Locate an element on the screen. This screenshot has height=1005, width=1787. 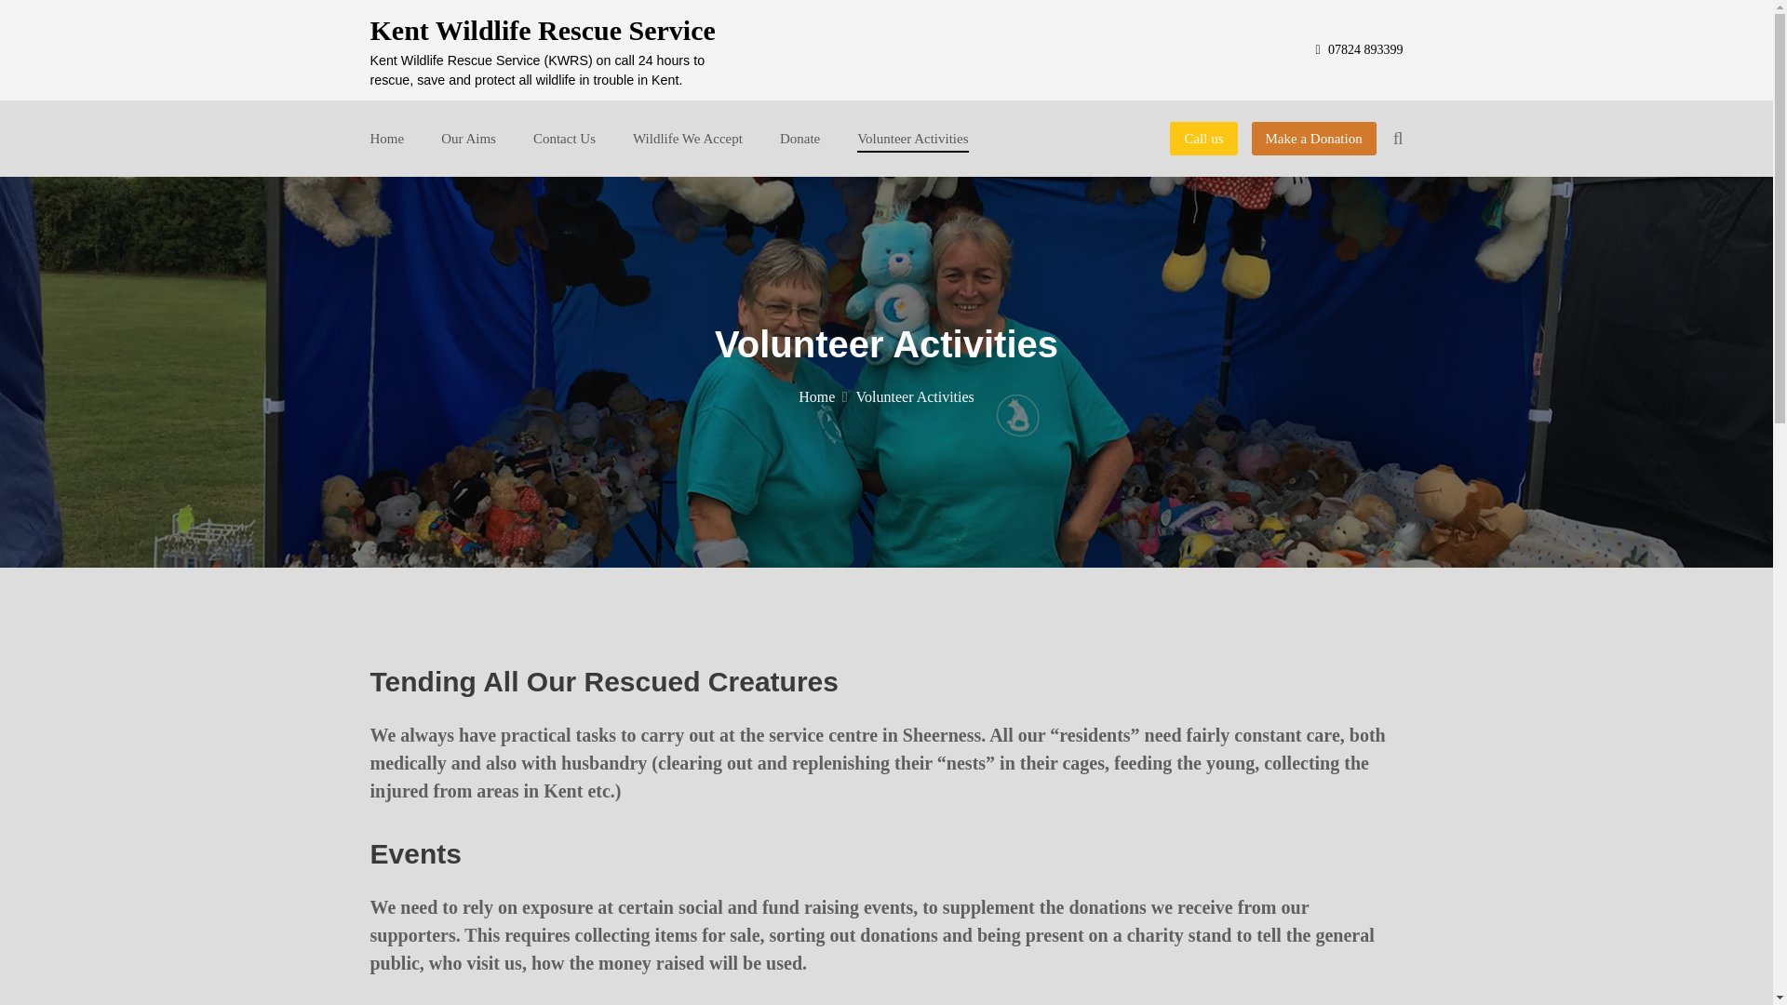
Kent Wildlife Rescue Service is located at coordinates (543, 30).